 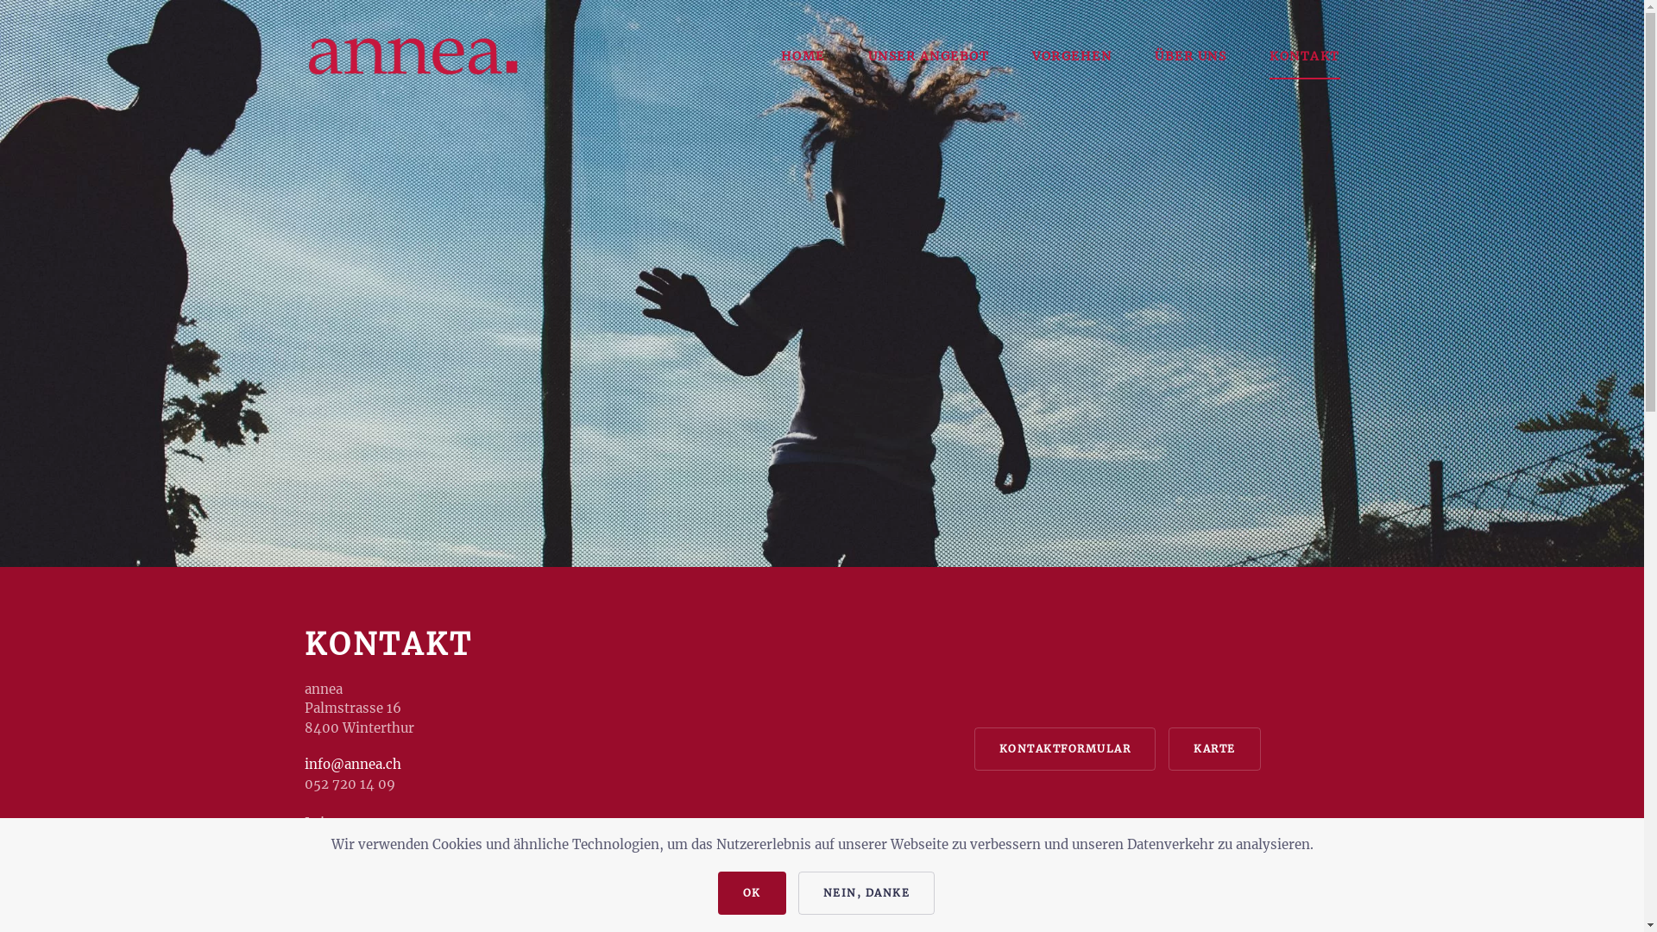 I want to click on UNSER ANGEBOT, so click(x=929, y=56).